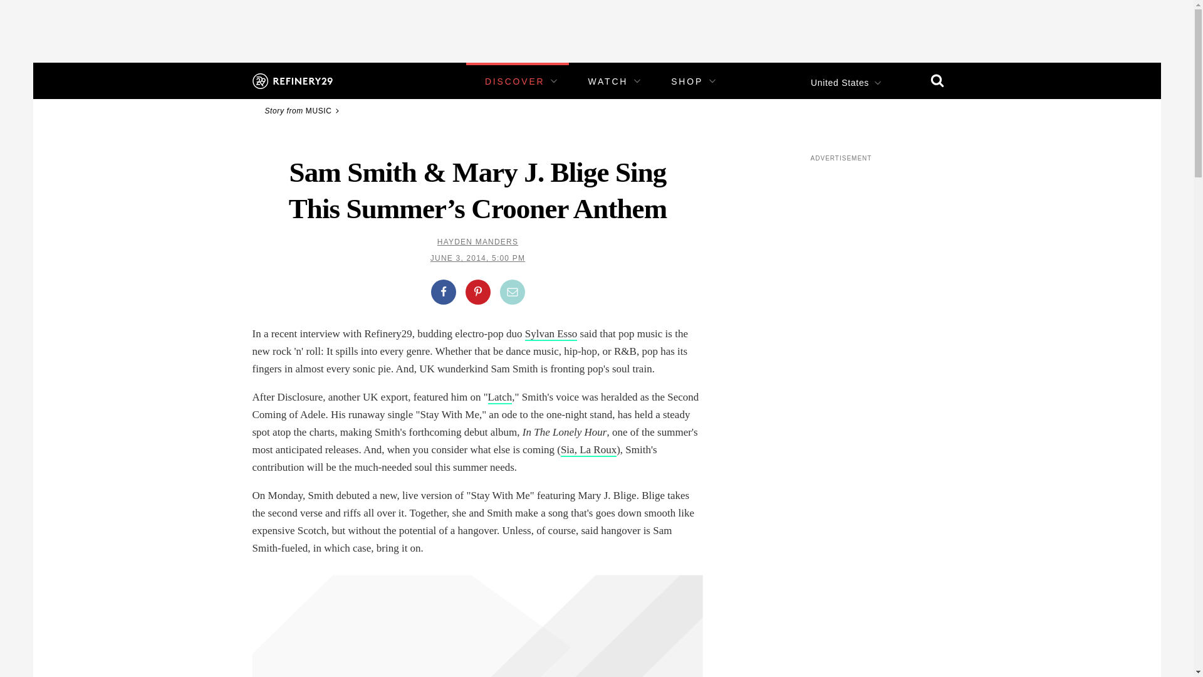 The image size is (1203, 677). What do you see at coordinates (514, 81) in the screenshot?
I see `DISCOVER` at bounding box center [514, 81].